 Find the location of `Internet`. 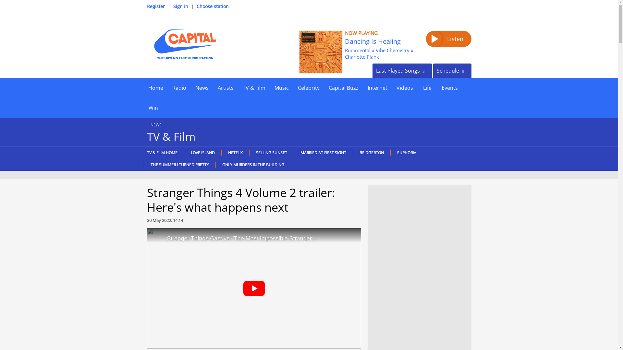

Internet is located at coordinates (377, 87).